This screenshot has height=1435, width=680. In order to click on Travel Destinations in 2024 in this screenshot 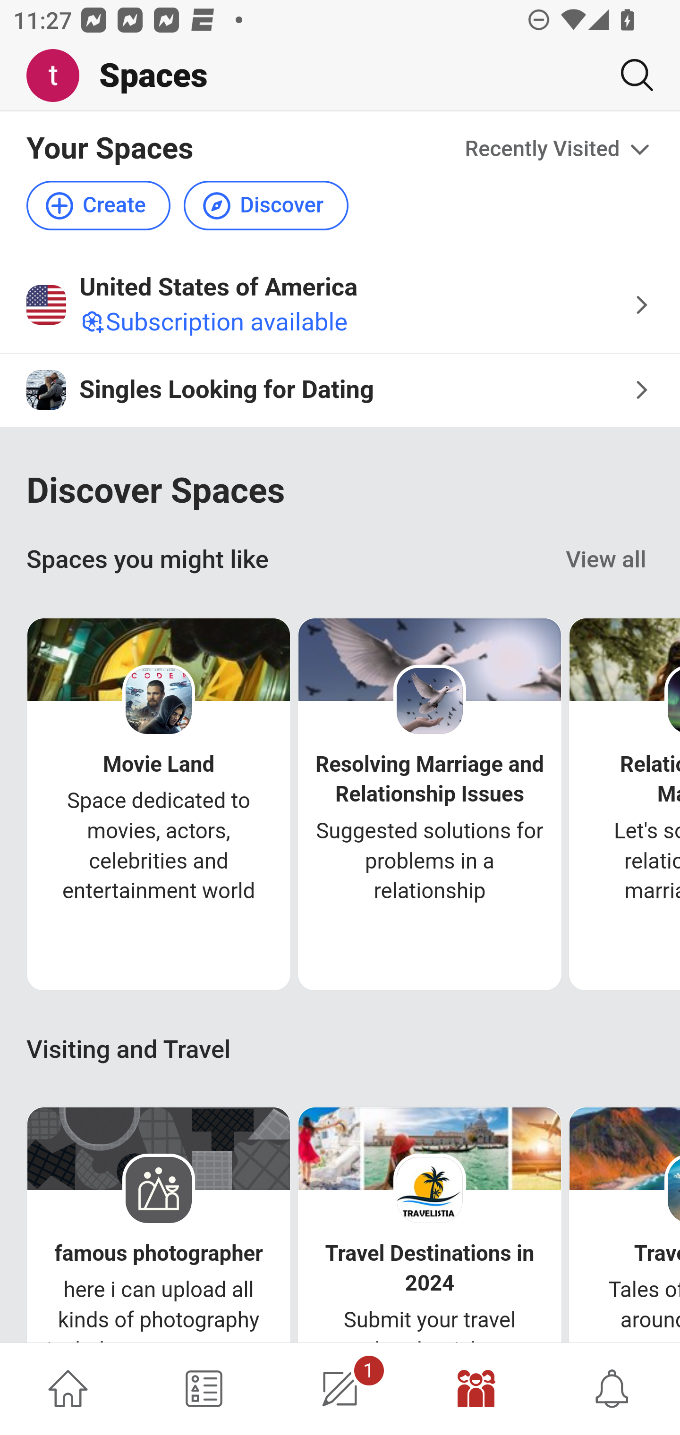, I will do `click(430, 1268)`.